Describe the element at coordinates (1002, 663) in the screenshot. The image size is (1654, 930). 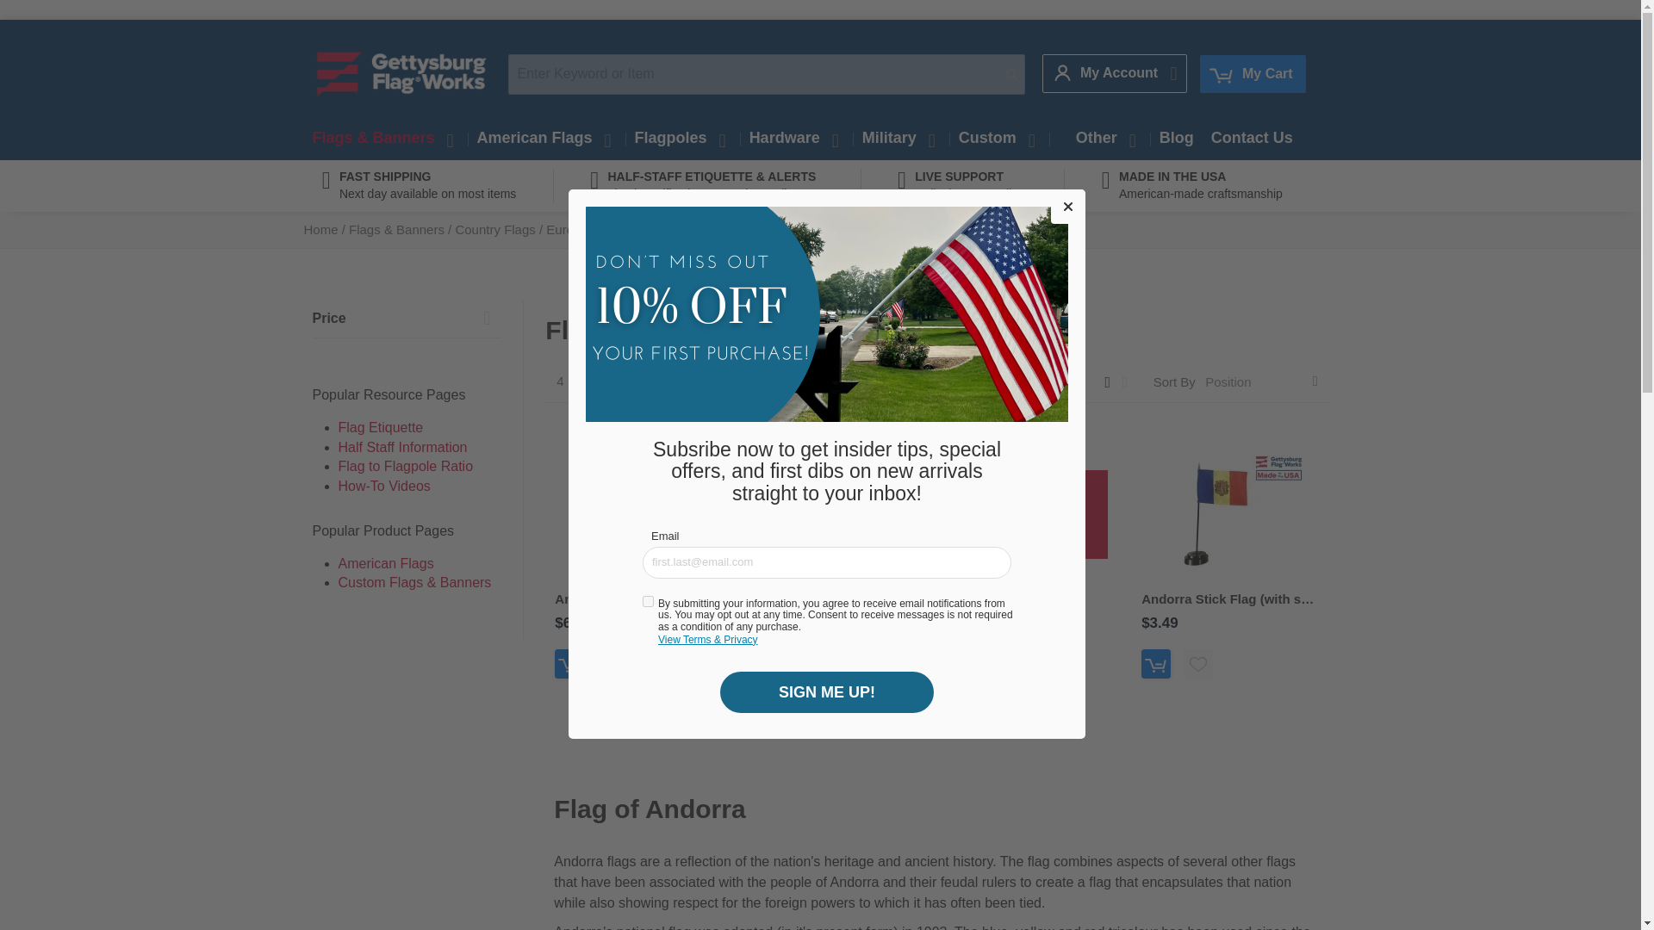
I see `Add to Wish List` at that location.